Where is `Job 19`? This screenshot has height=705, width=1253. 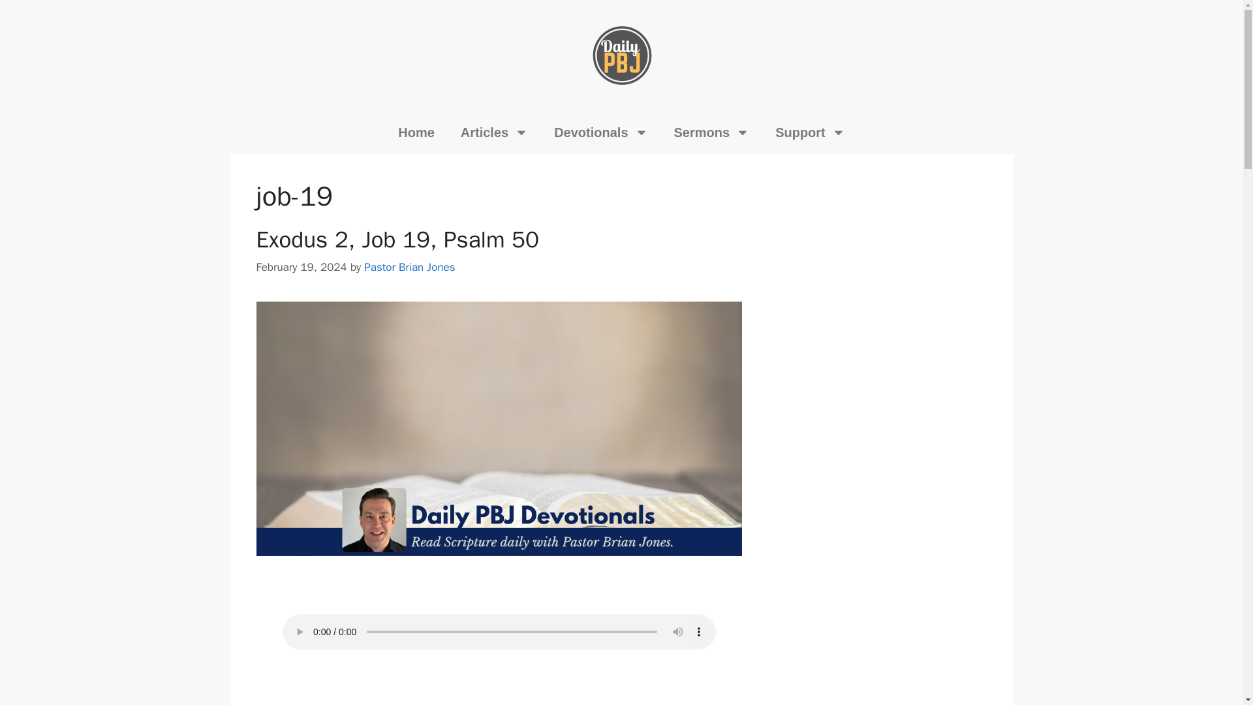 Job 19 is located at coordinates (499, 680).